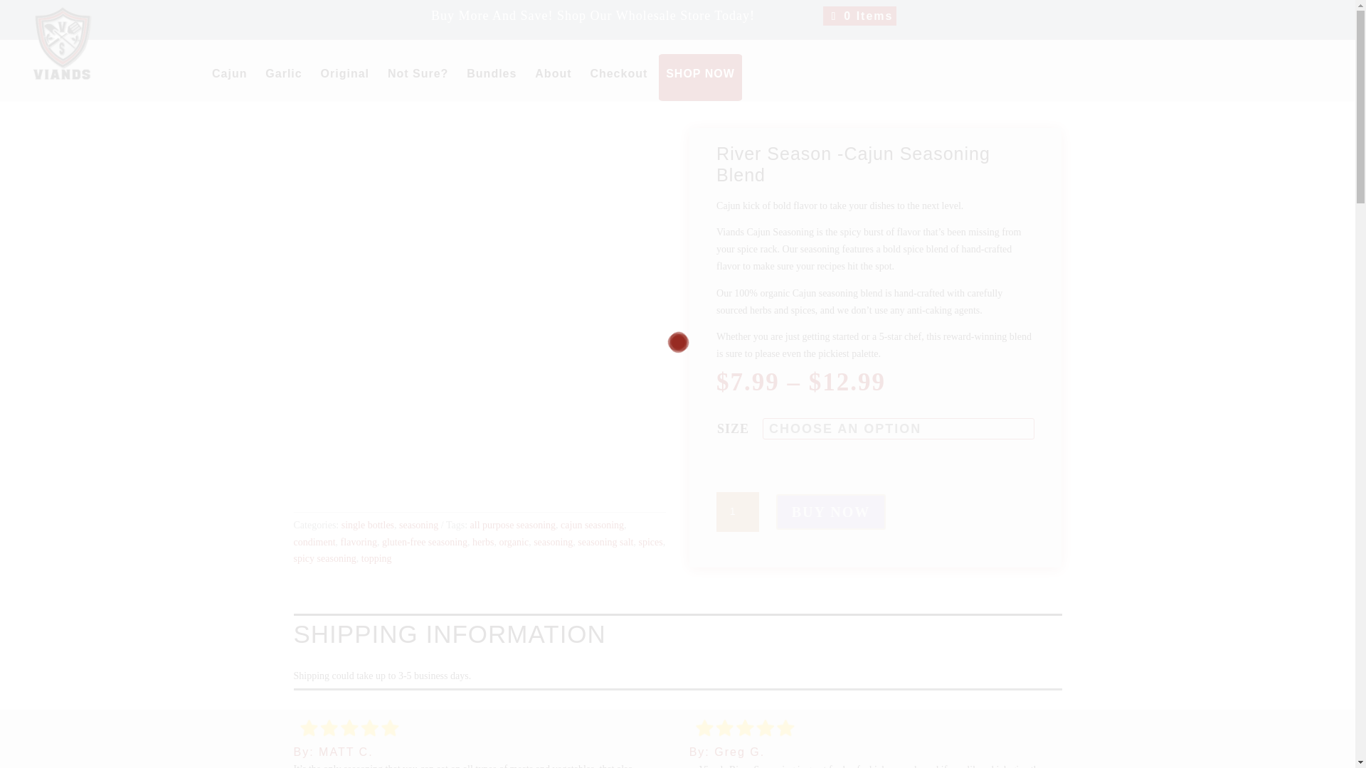  What do you see at coordinates (283, 81) in the screenshot?
I see `Garlic` at bounding box center [283, 81].